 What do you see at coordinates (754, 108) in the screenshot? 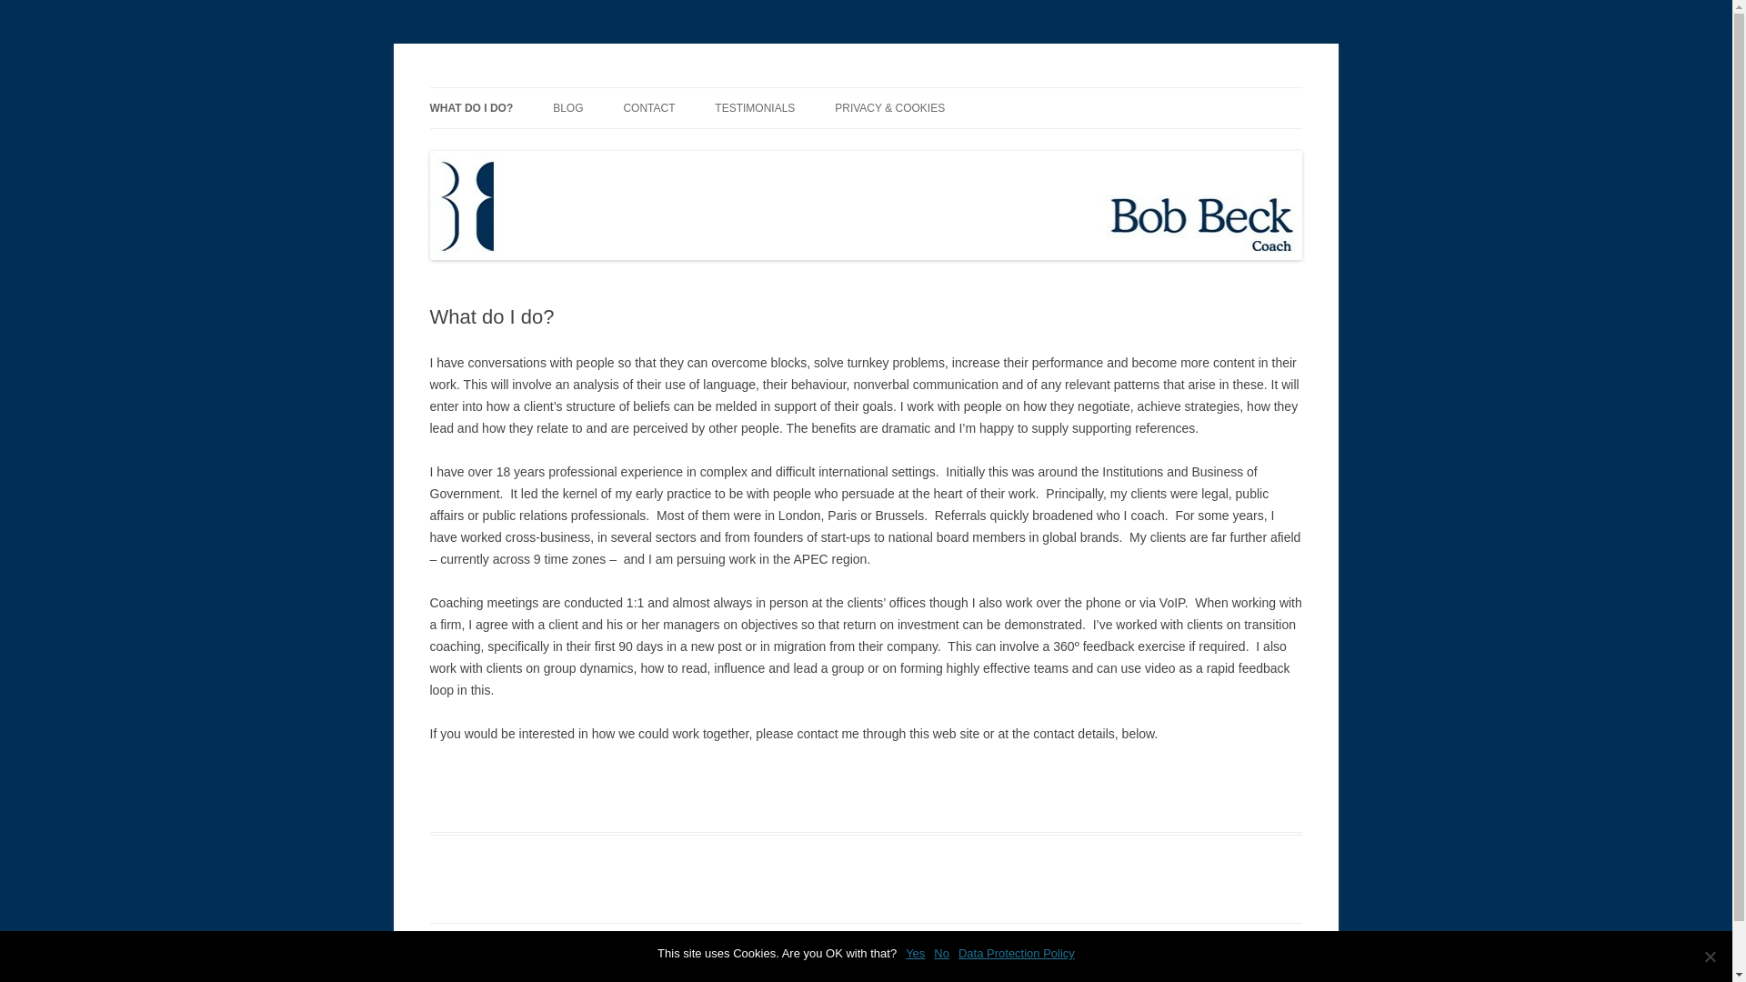
I see `TESTIMONIALS` at bounding box center [754, 108].